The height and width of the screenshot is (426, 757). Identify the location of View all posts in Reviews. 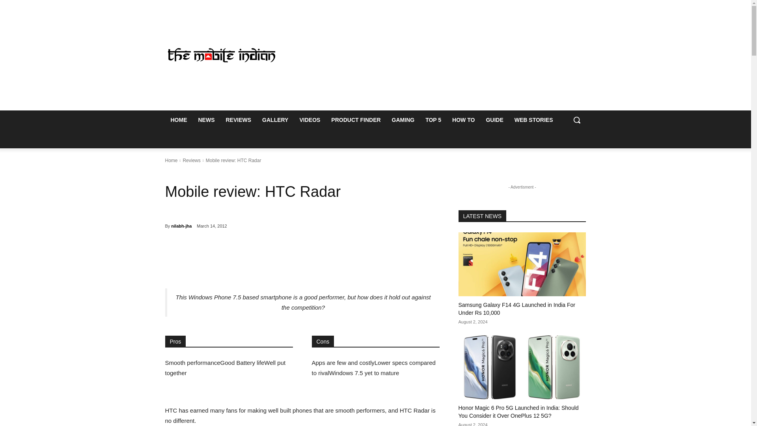
(191, 160).